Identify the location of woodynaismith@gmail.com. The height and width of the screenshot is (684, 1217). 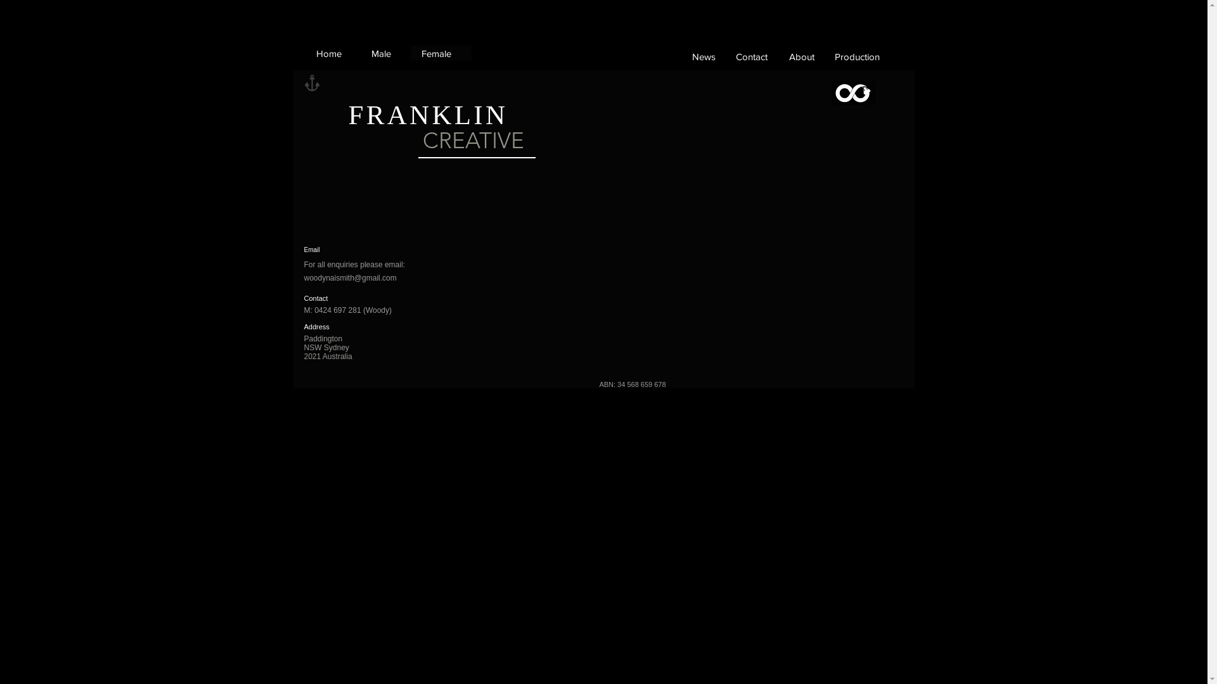
(351, 278).